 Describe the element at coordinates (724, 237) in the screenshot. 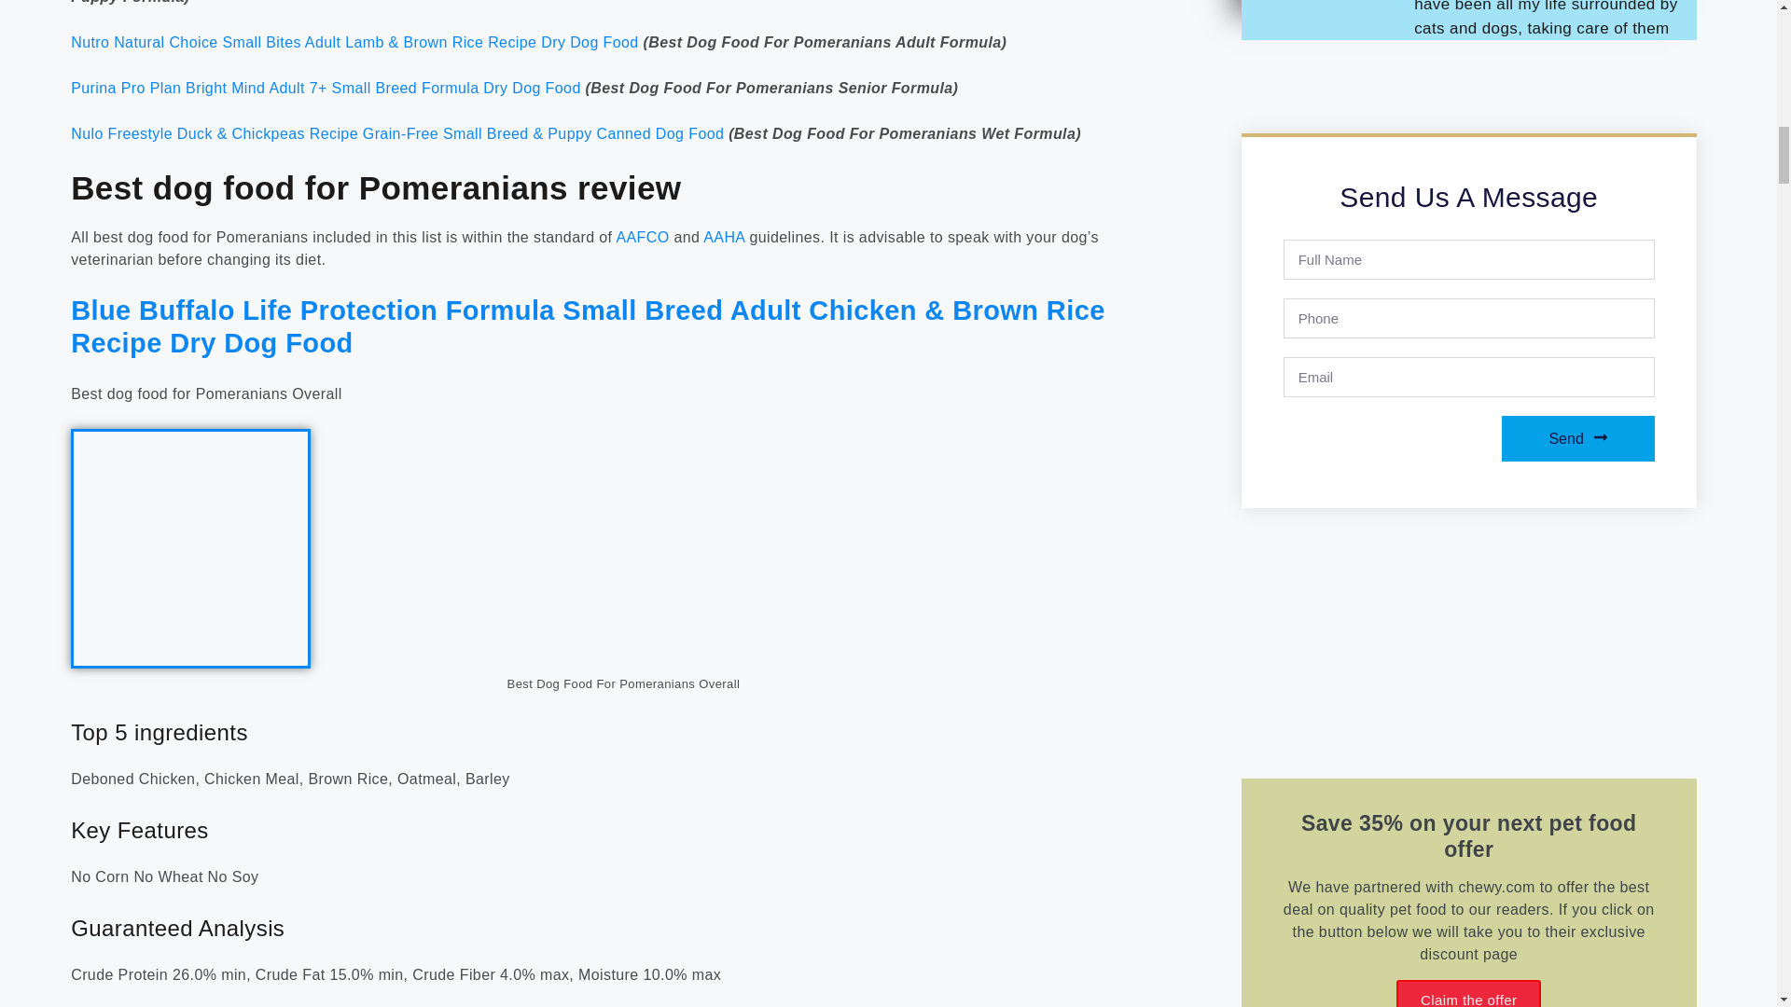

I see `AAHA` at that location.